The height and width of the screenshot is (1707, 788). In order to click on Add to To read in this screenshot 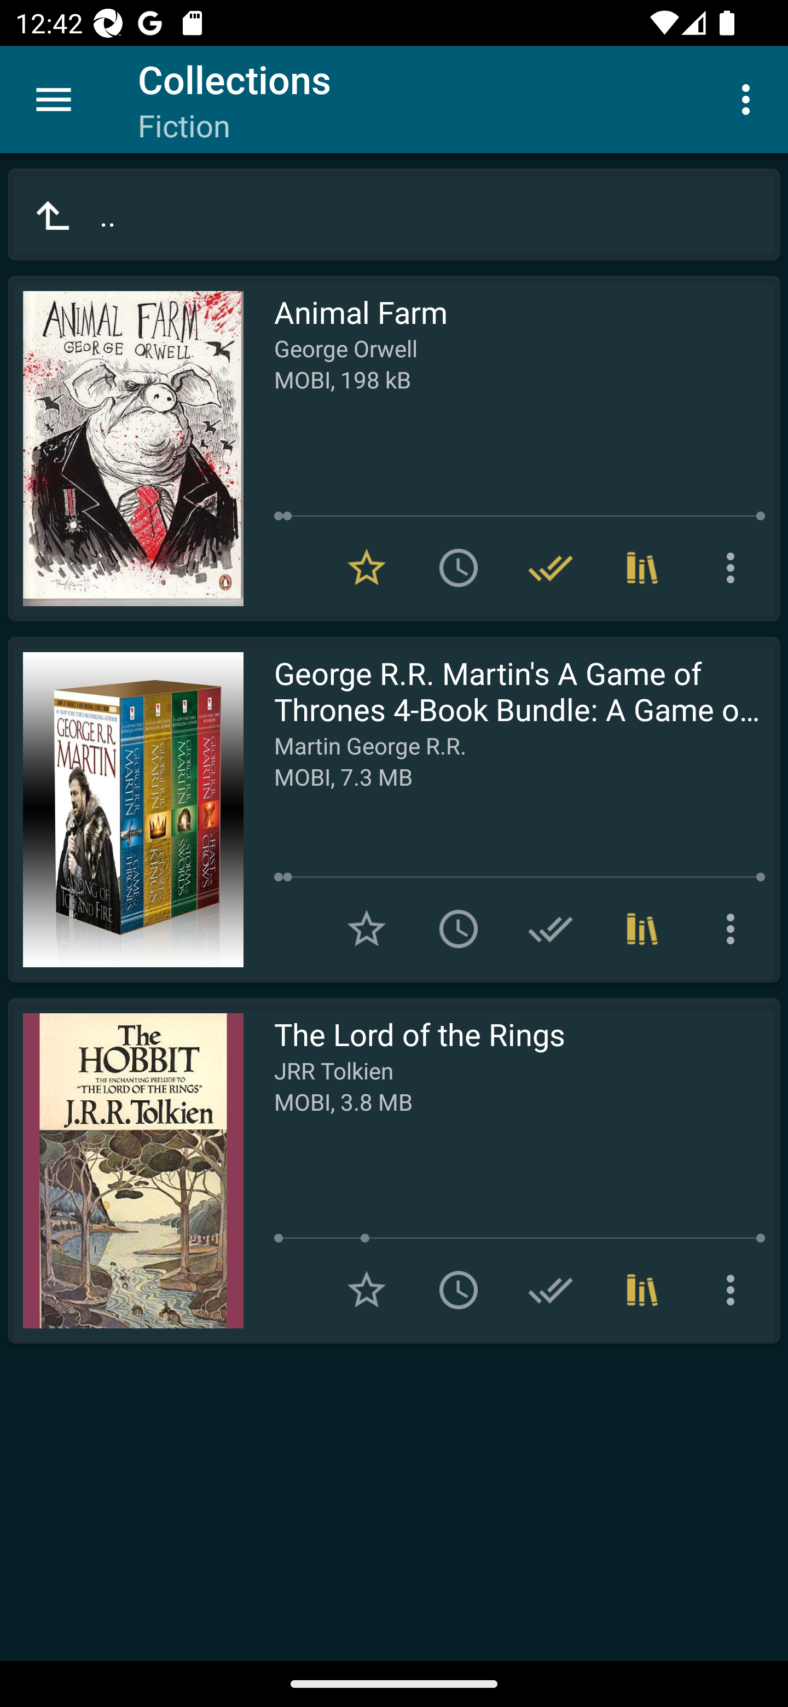, I will do `click(459, 568)`.